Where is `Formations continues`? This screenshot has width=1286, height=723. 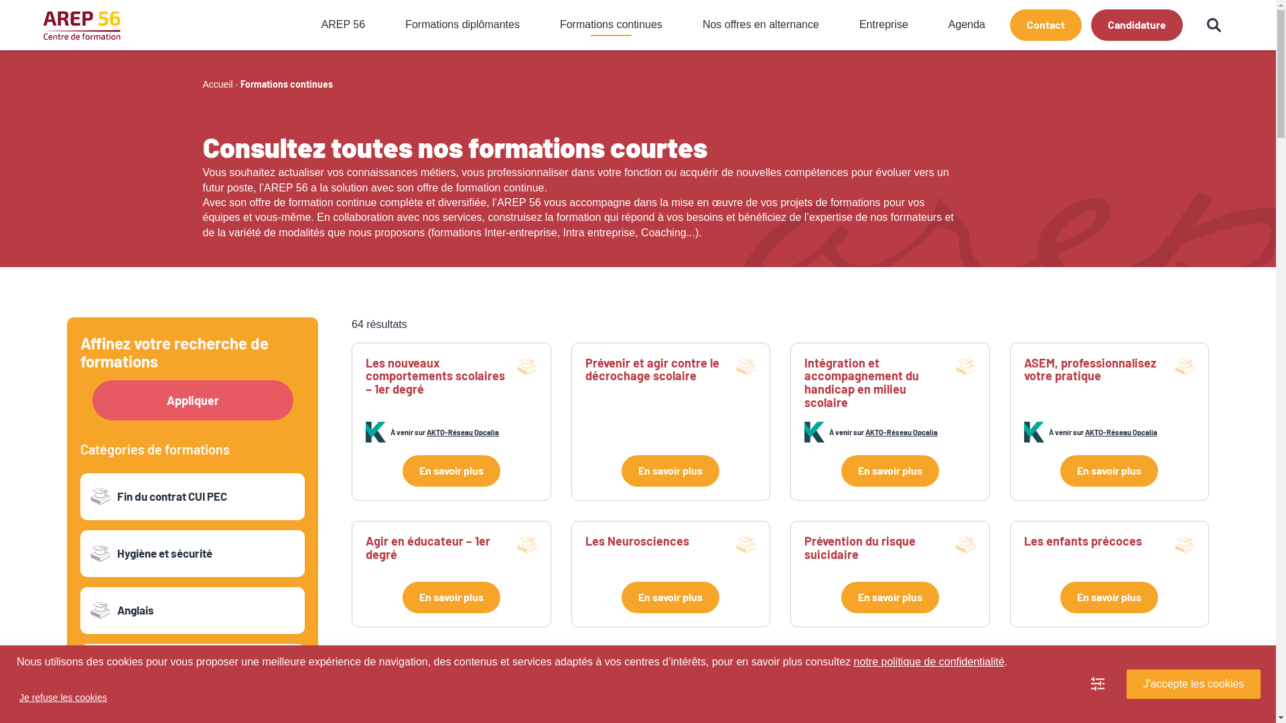
Formations continues is located at coordinates (611, 25).